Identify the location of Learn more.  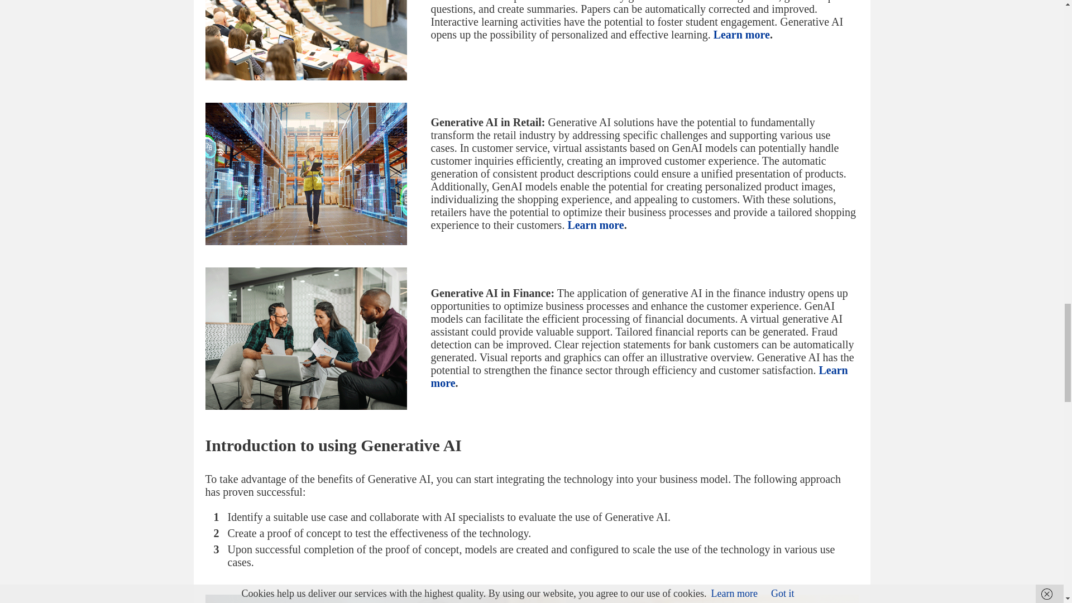
(741, 35).